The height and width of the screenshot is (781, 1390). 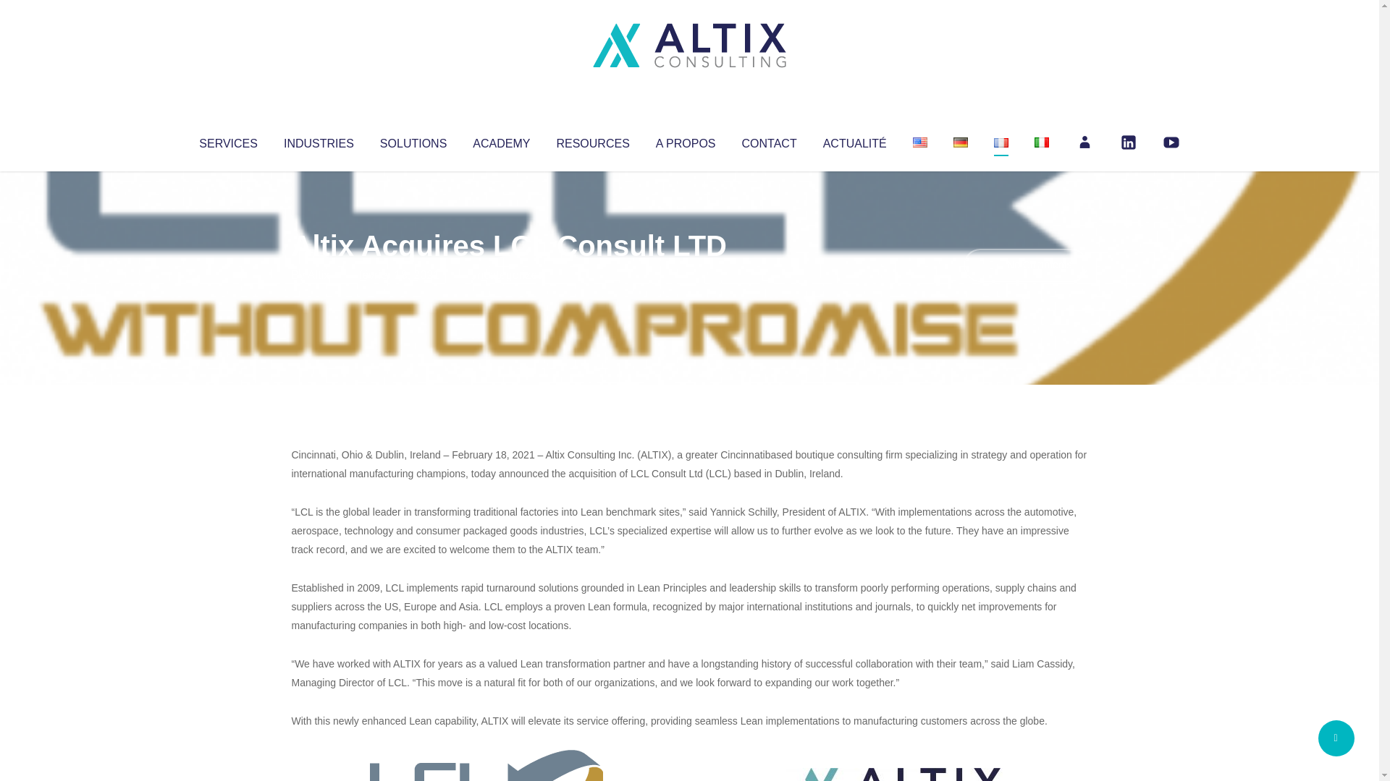 I want to click on ACADEMY, so click(x=501, y=140).